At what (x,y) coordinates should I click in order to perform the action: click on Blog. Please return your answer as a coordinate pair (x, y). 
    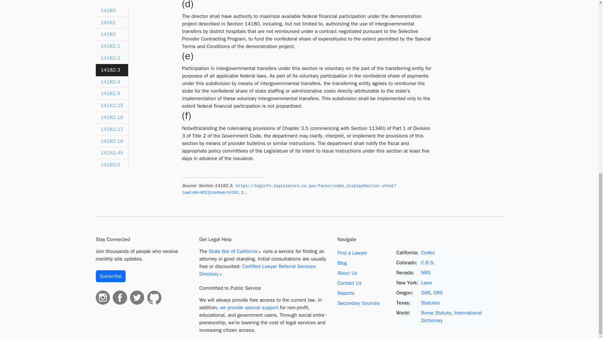
    Looking at the image, I should click on (342, 263).